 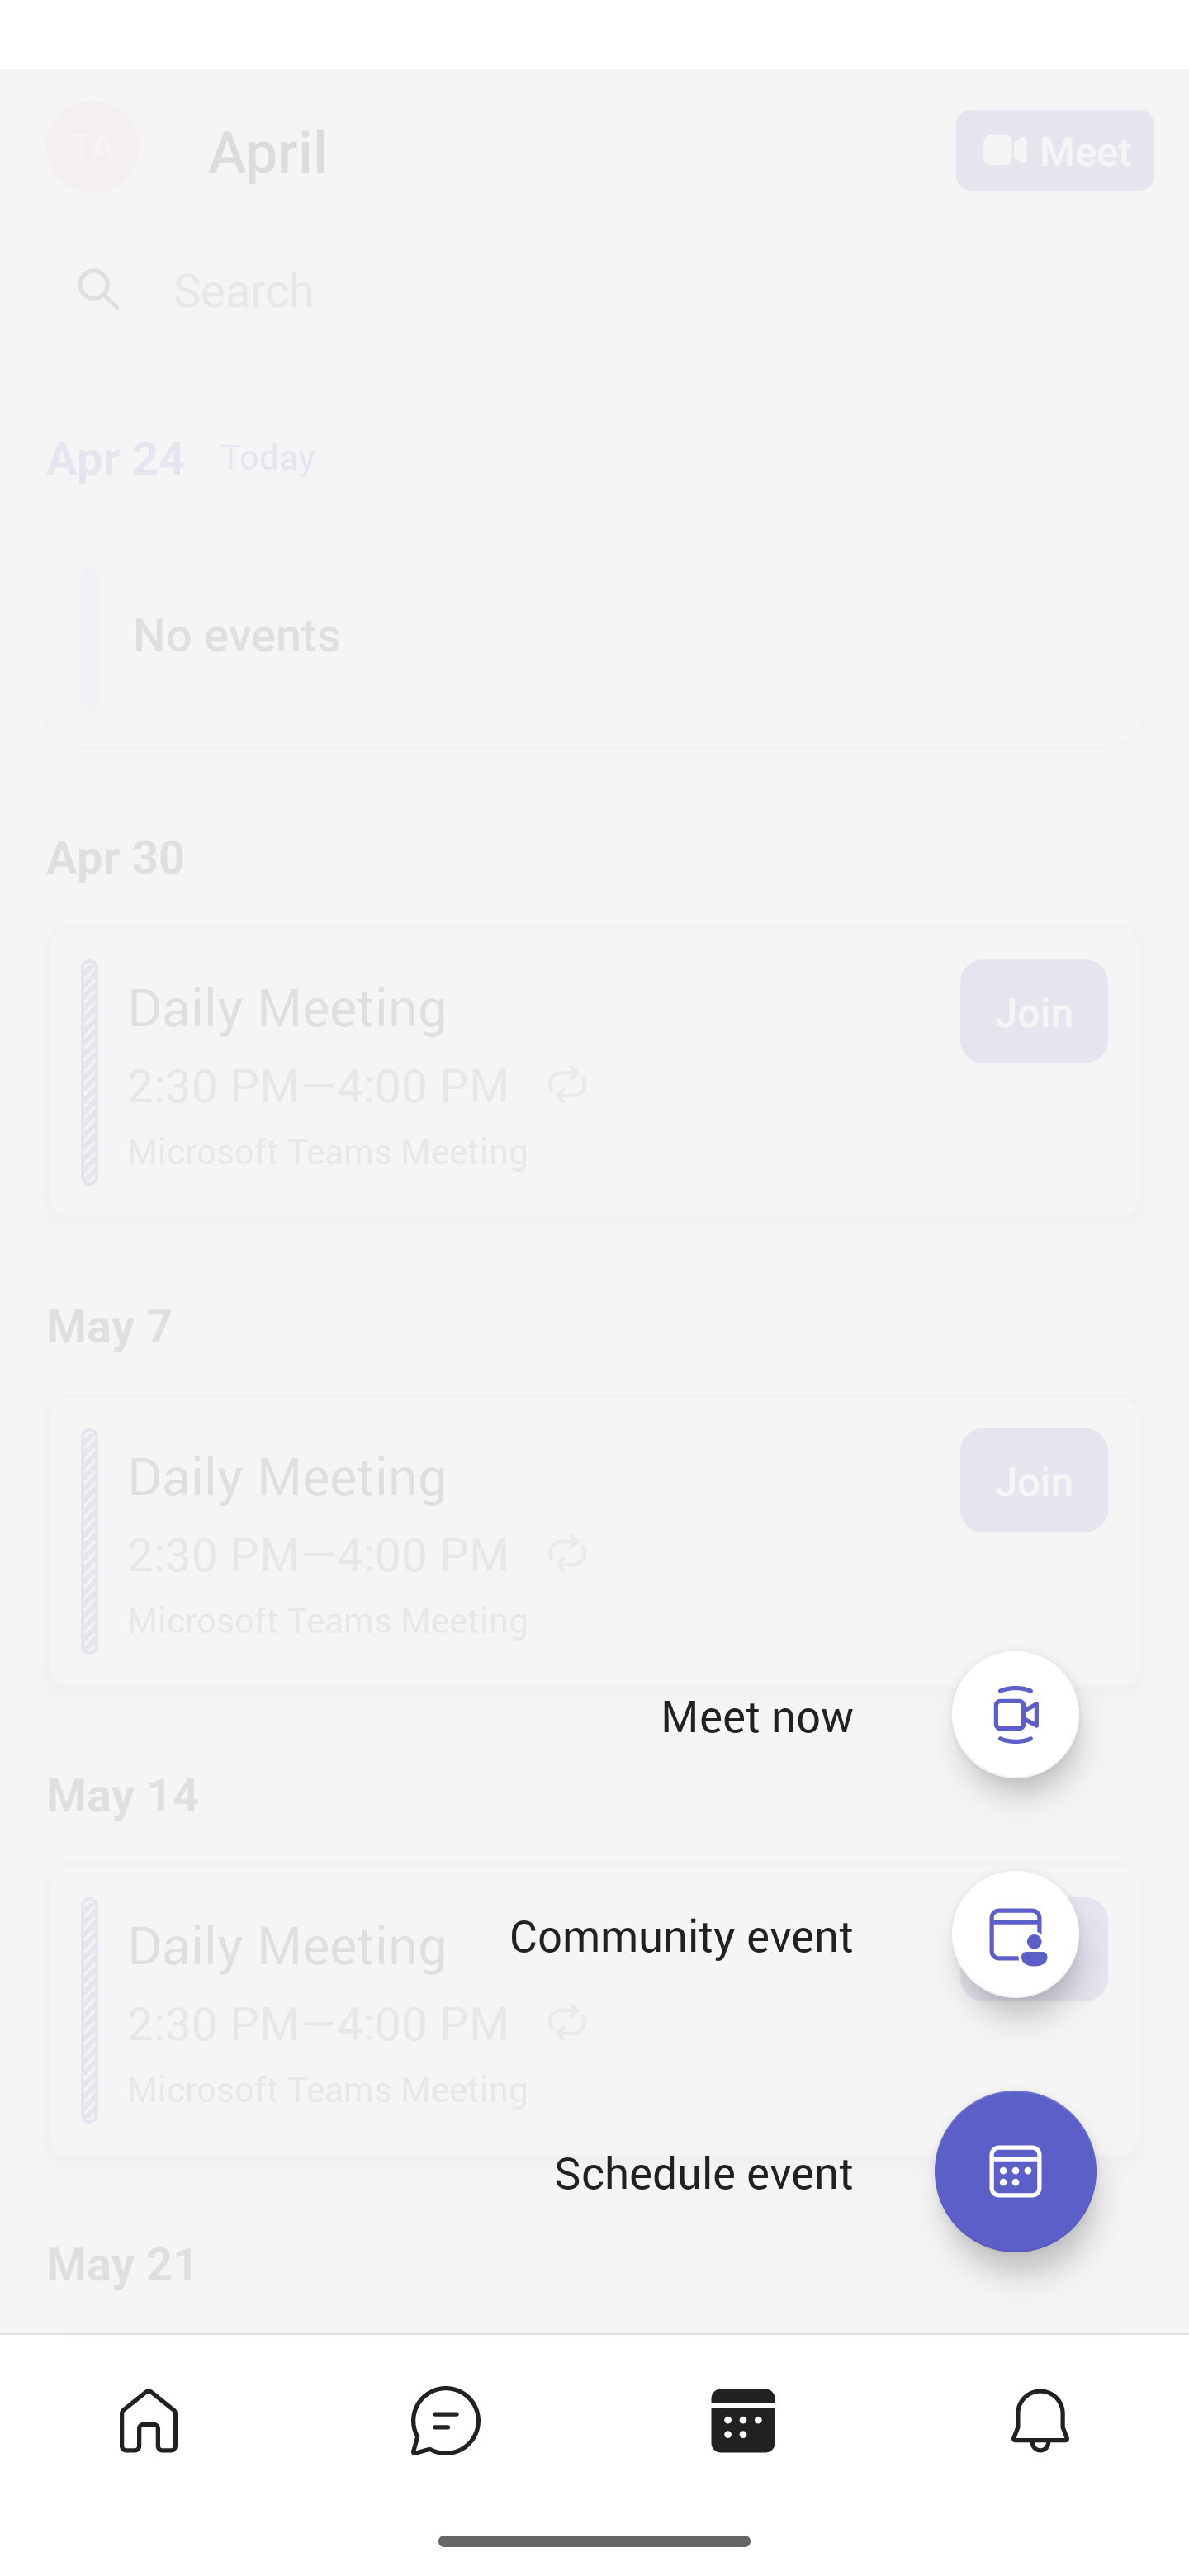 What do you see at coordinates (757, 1716) in the screenshot?
I see `Meet now` at bounding box center [757, 1716].